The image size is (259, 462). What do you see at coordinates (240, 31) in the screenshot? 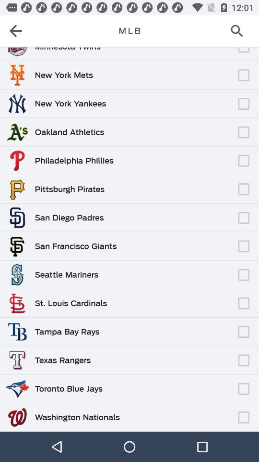
I see `search the page` at bounding box center [240, 31].